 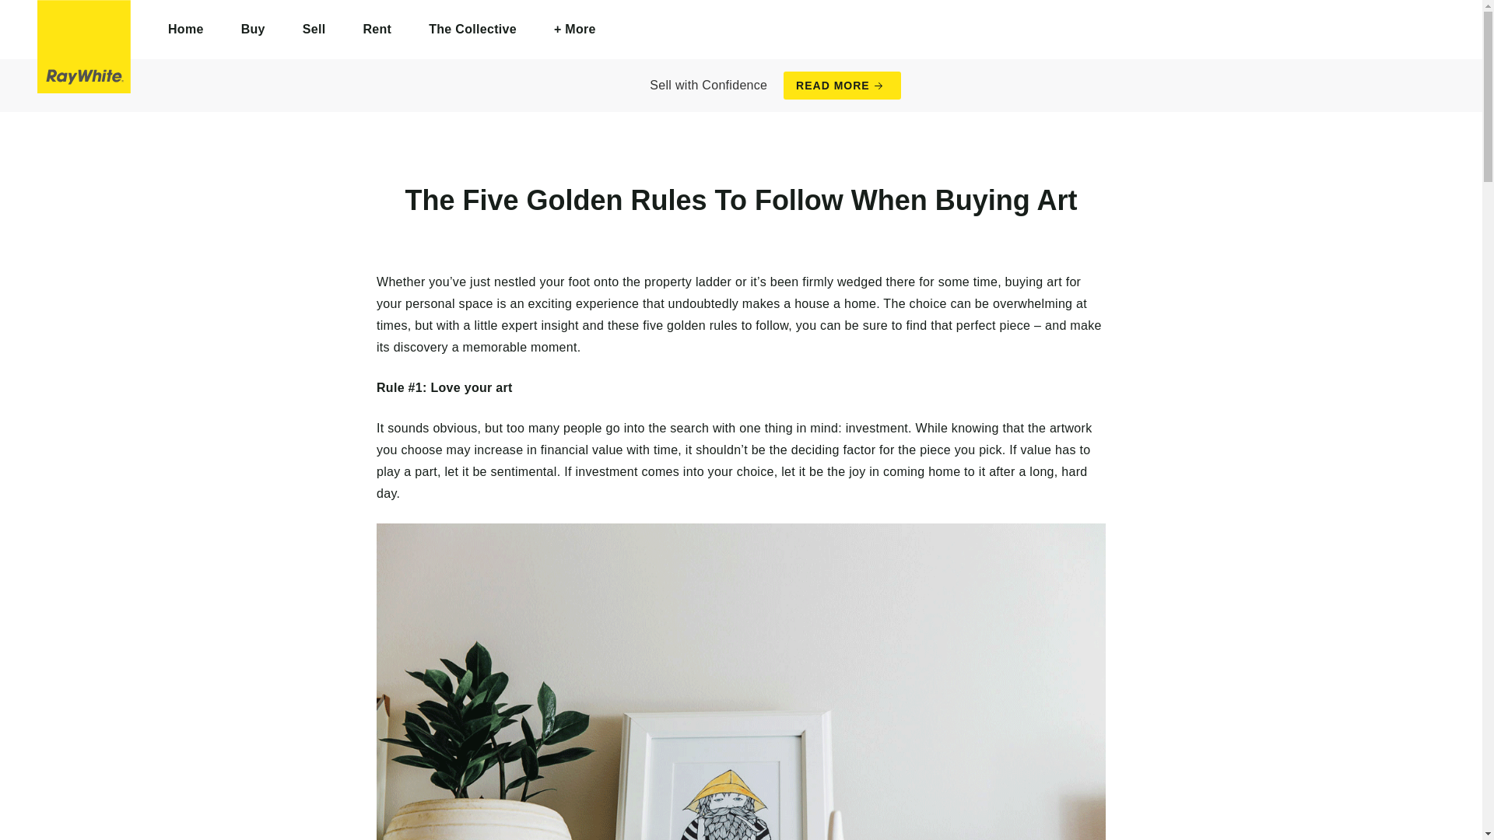 What do you see at coordinates (84, 47) in the screenshot?
I see `Ray White Bulimba` at bounding box center [84, 47].